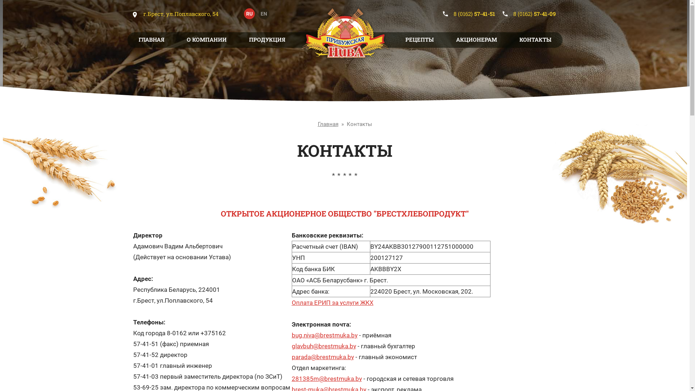 The image size is (695, 391). I want to click on glavbuh@brestmuka.by, so click(324, 346).